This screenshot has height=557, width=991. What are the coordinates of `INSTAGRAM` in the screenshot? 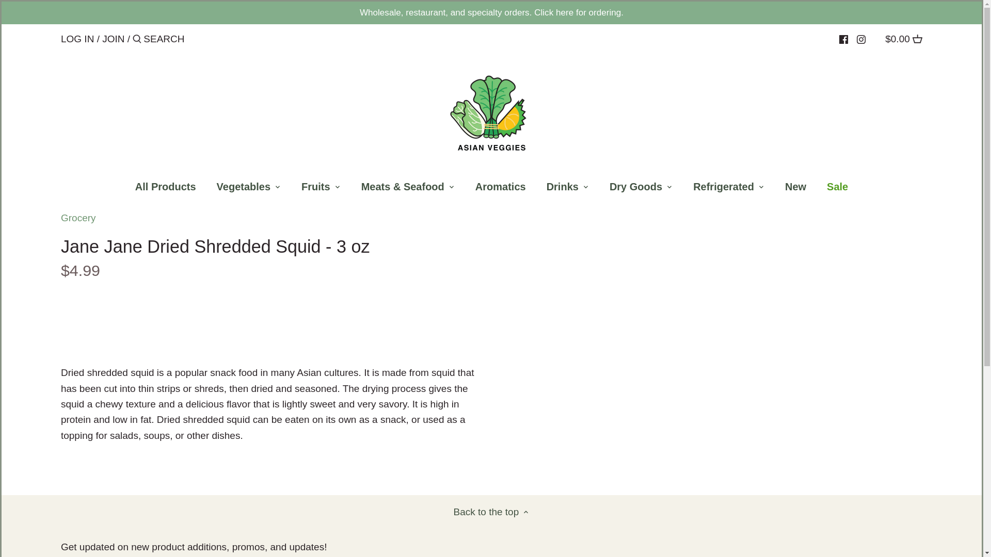 It's located at (861, 39).